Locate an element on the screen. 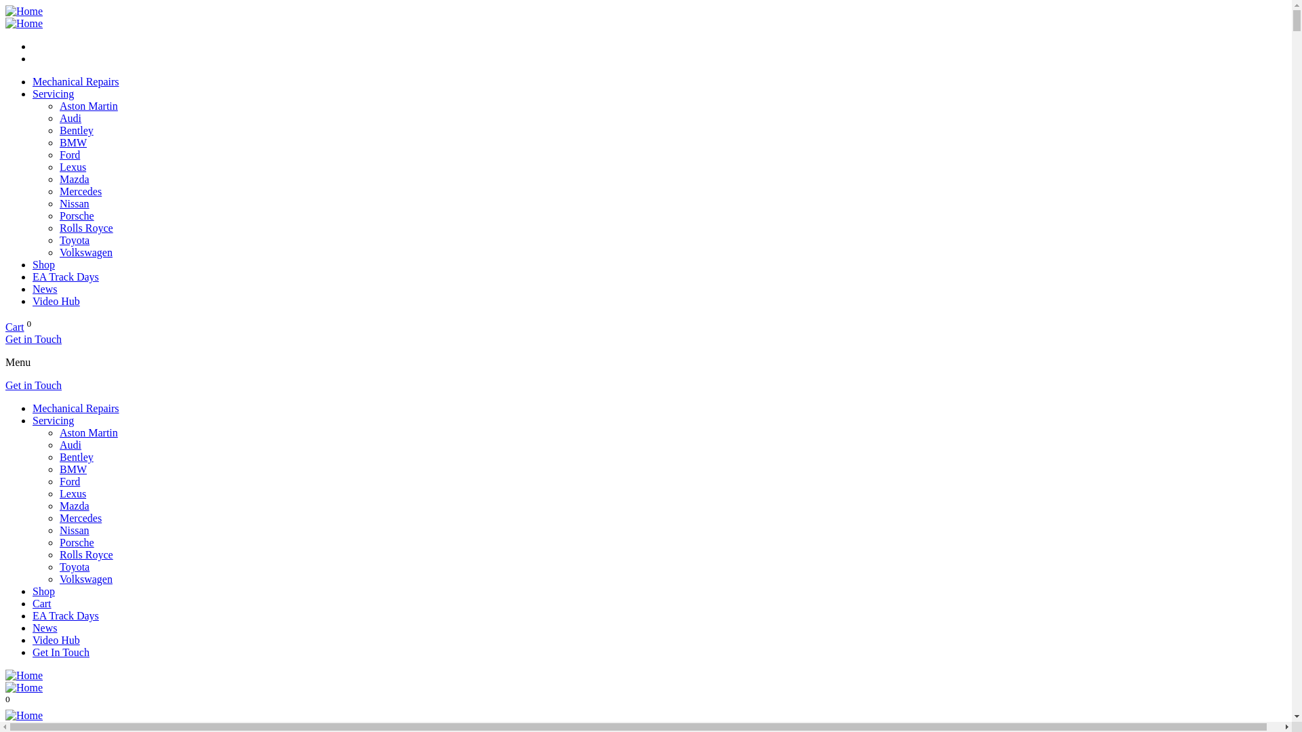 Image resolution: width=1302 pixels, height=732 pixels. Nissan is located at coordinates (75, 203).